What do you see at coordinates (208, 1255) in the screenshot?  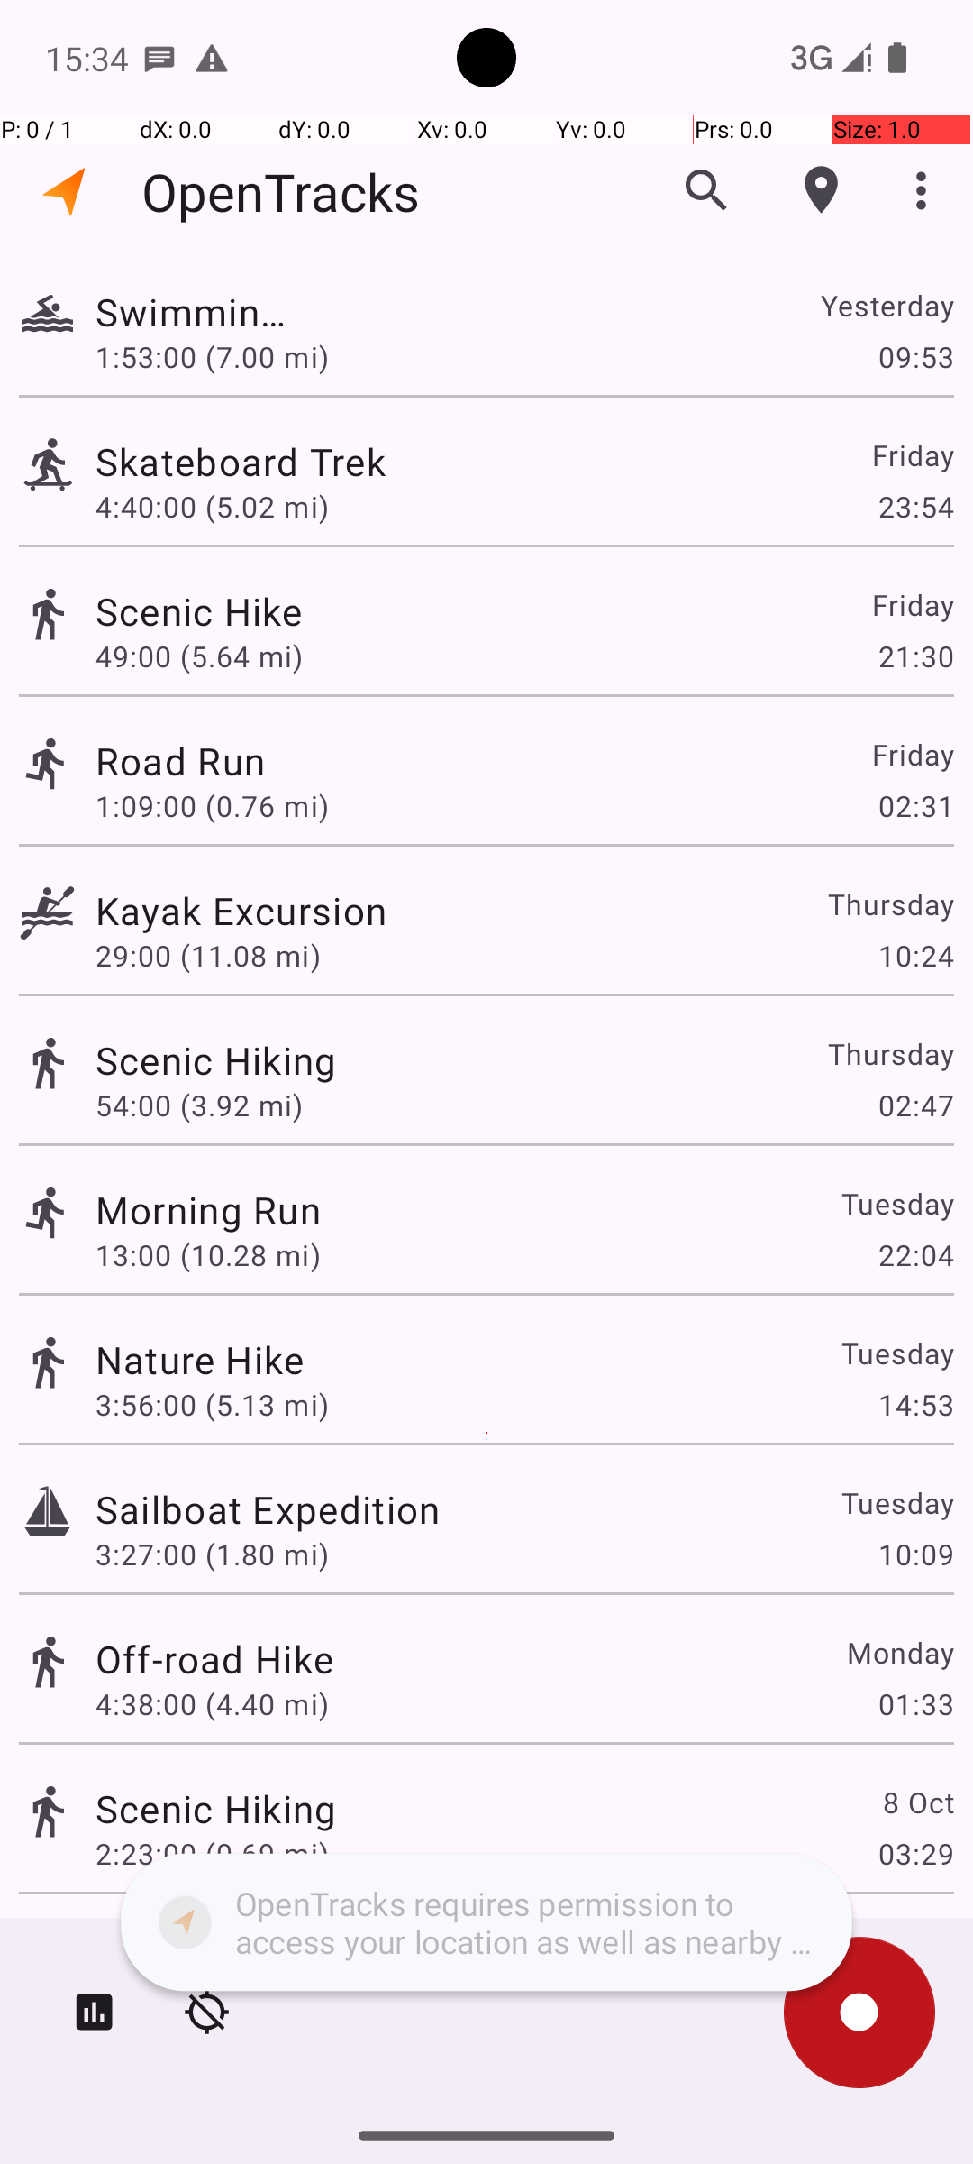 I see `13:00 (10.28 mi)` at bounding box center [208, 1255].